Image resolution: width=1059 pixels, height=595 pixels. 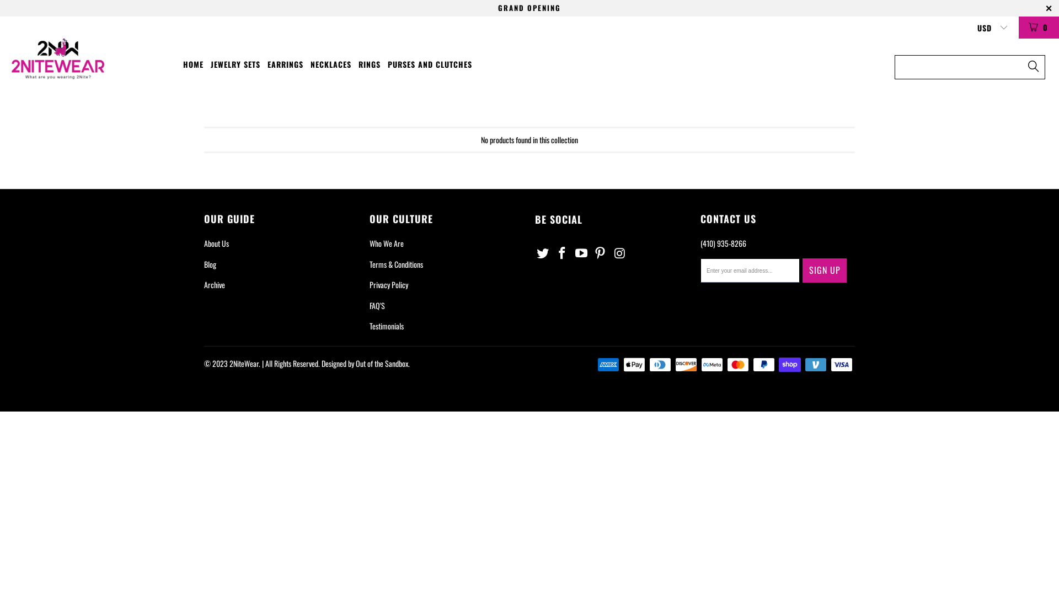 I want to click on FAQ'S, so click(x=377, y=305).